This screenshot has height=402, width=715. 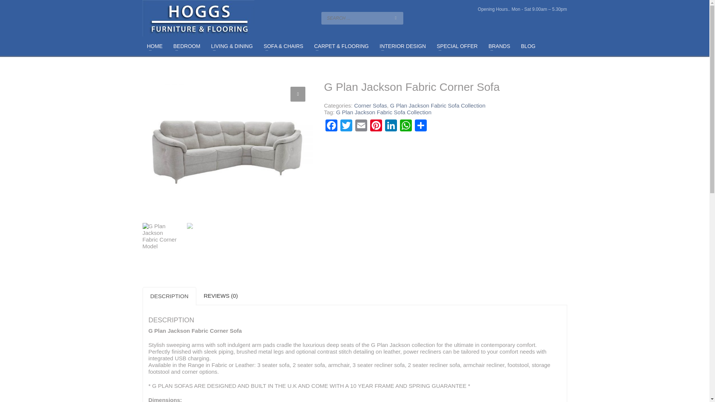 I want to click on Email, so click(x=361, y=126).